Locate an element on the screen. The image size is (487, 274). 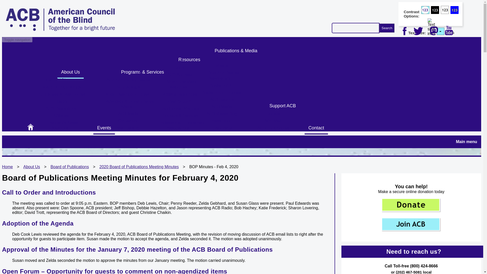
Board Of Publications is located at coordinates (61, 88).